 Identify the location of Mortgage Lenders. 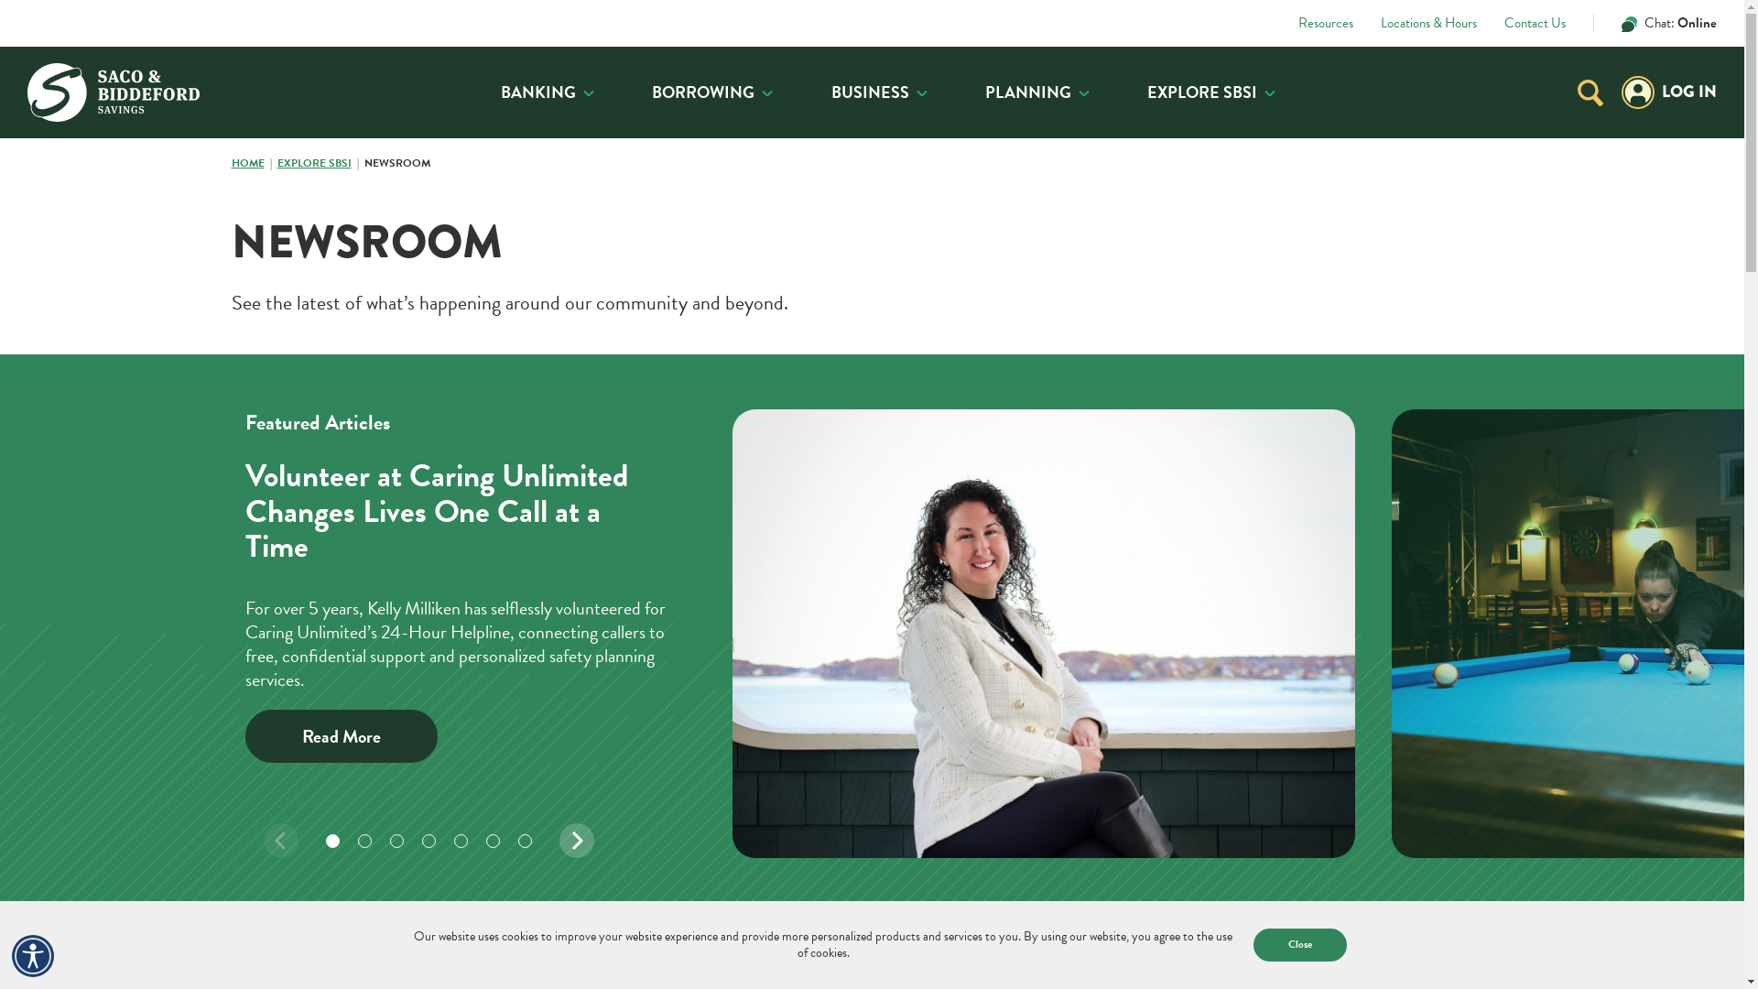
(443, 385).